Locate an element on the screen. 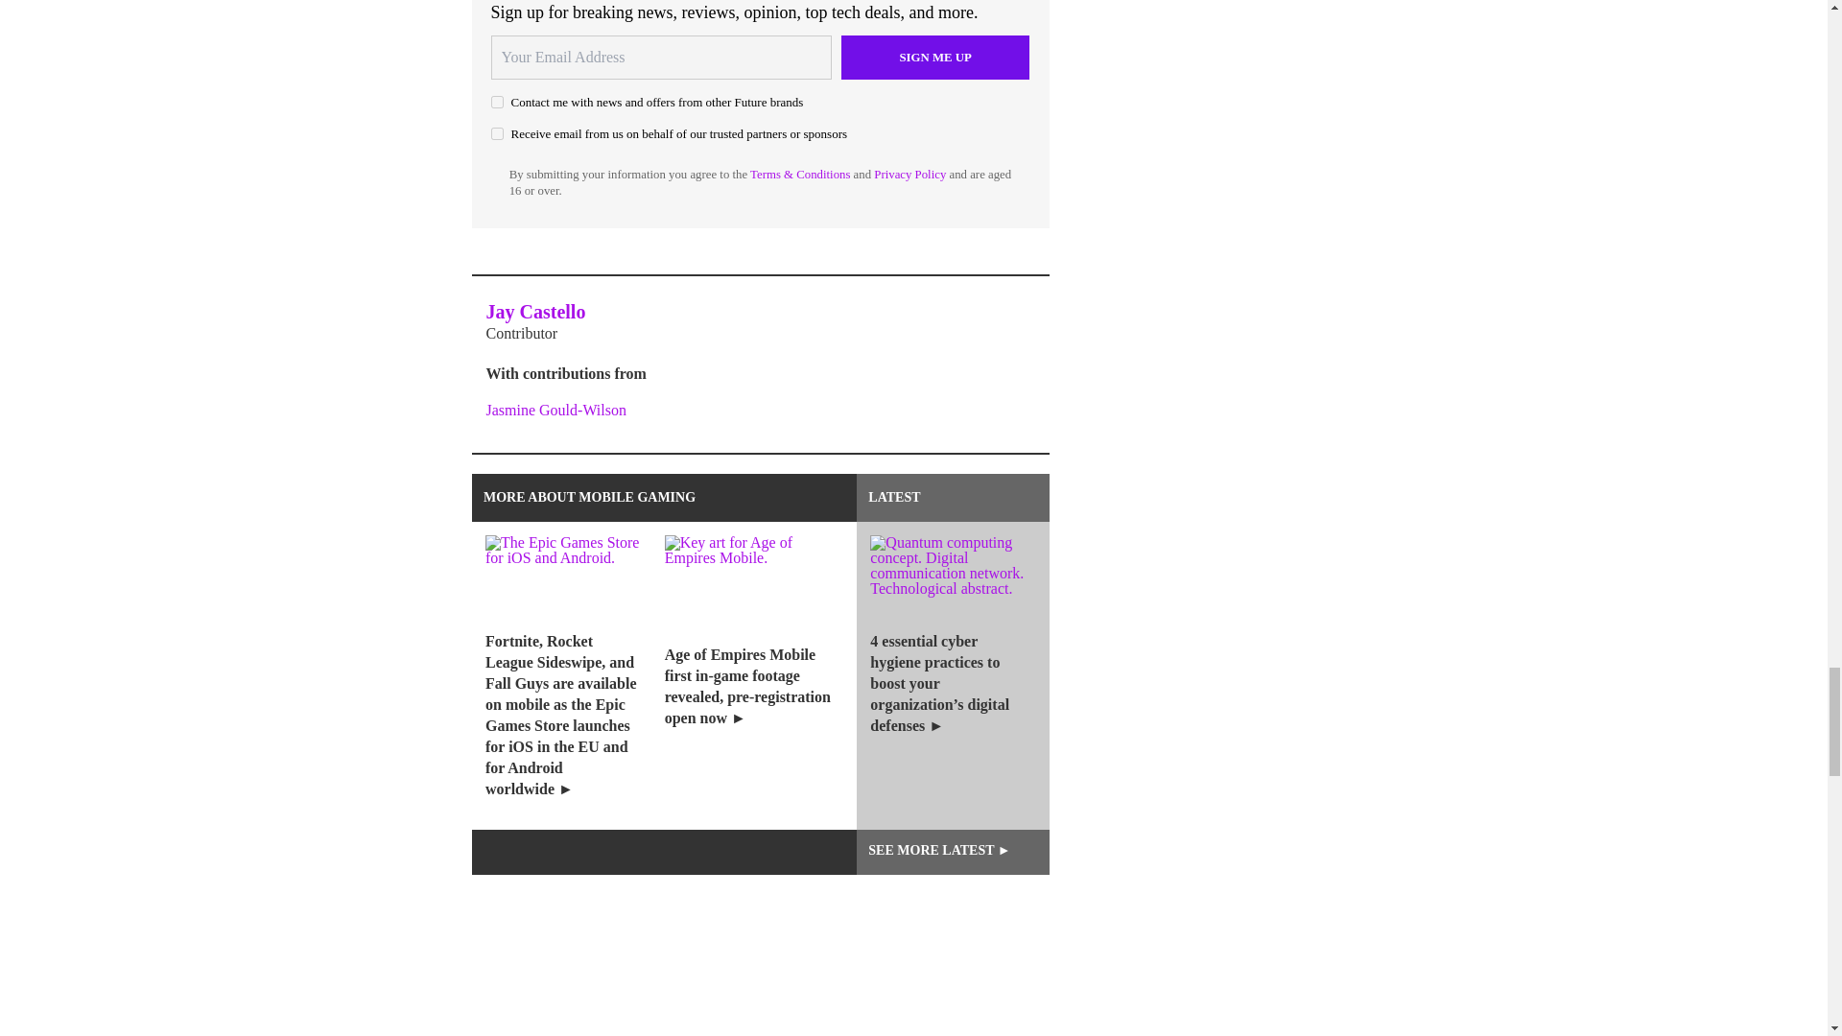 The height and width of the screenshot is (1036, 1842). on is located at coordinates (497, 132).